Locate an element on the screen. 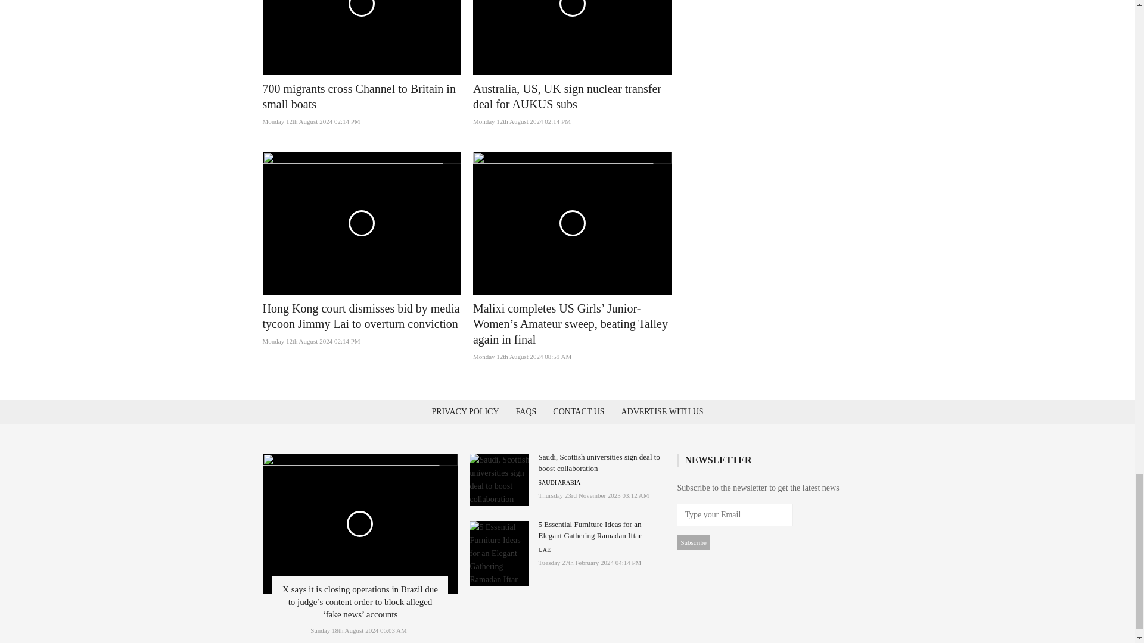  700 migrants cross Channel to Britain in small boats is located at coordinates (359, 96).